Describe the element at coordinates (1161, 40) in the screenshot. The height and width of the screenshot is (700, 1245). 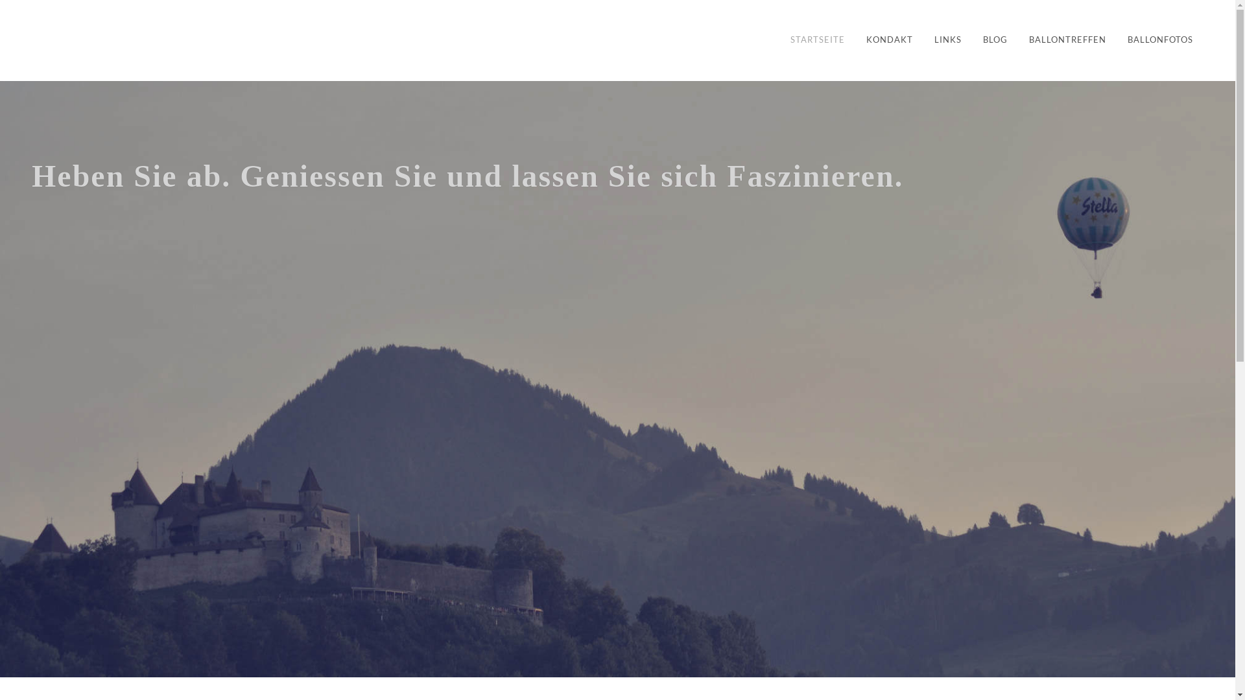
I see `BALLONFOTOS` at that location.